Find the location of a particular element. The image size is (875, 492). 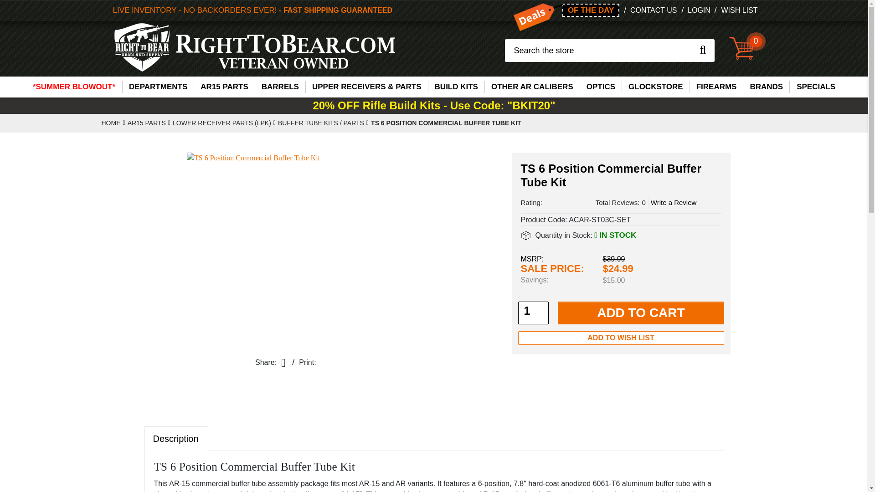

1 is located at coordinates (527, 311).